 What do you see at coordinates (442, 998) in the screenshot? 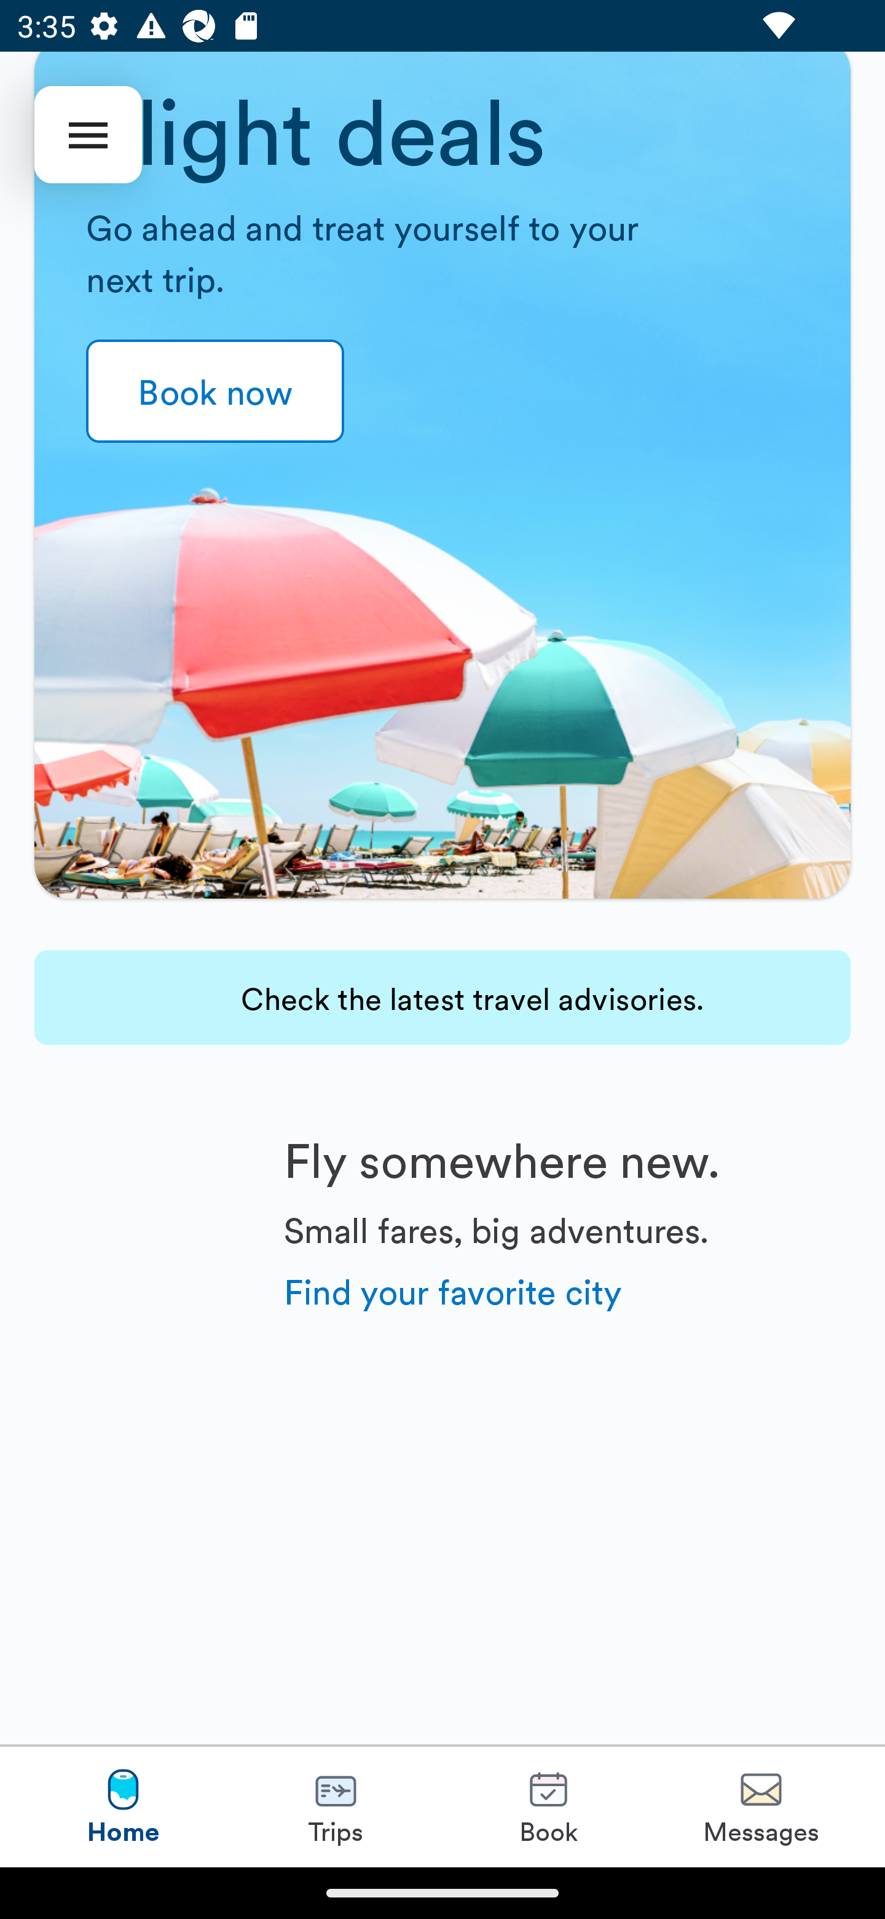
I see `Check the latest travel advisories.` at bounding box center [442, 998].